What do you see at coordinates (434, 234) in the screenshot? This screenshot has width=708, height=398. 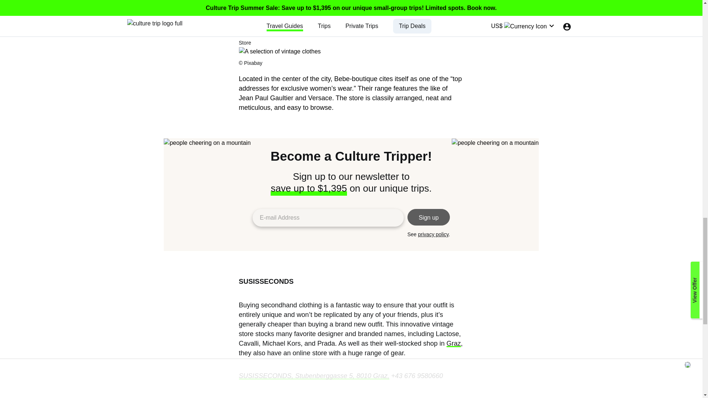 I see `privacy policy` at bounding box center [434, 234].